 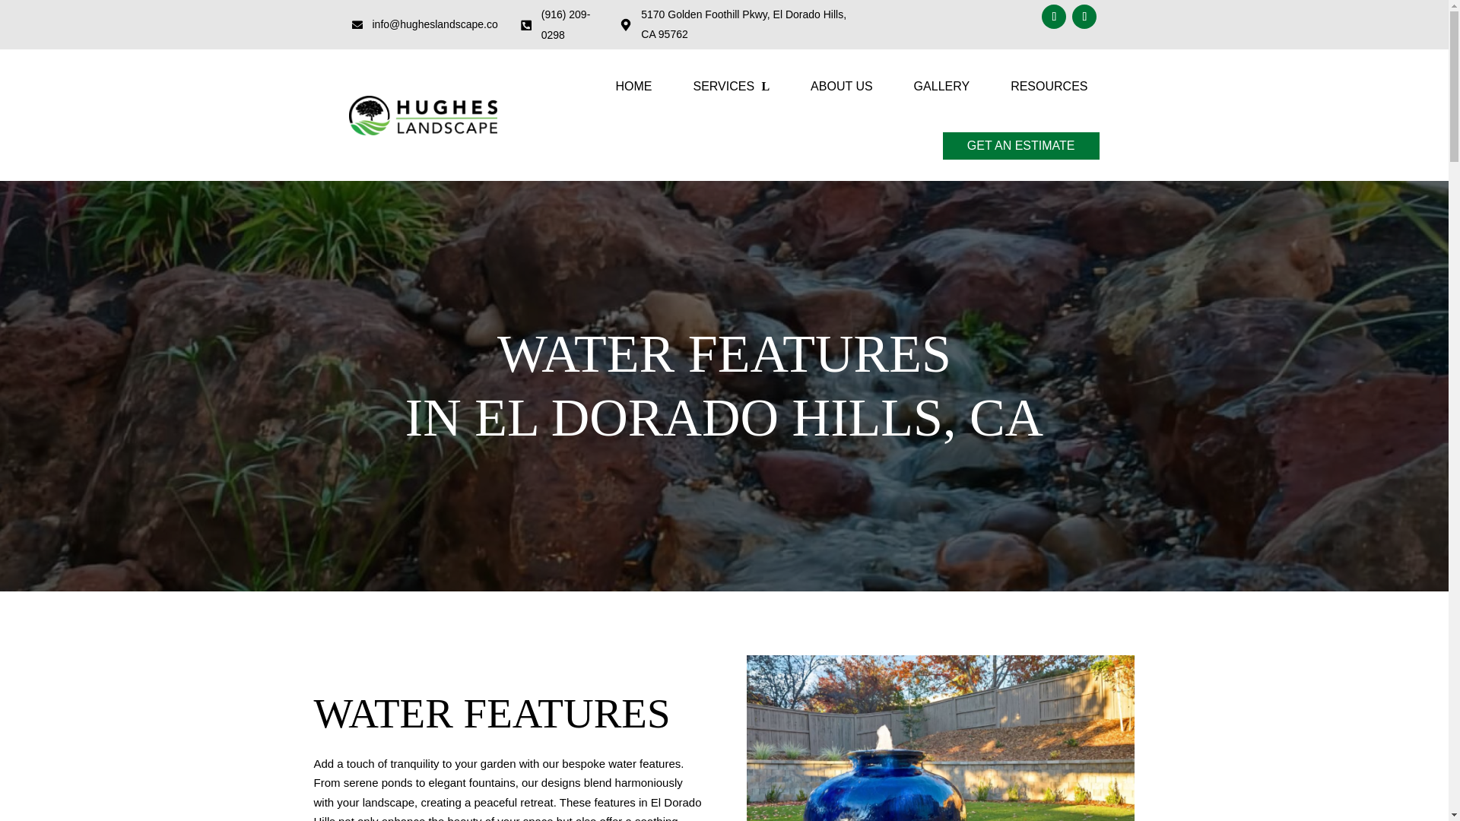 What do you see at coordinates (941, 87) in the screenshot?
I see `GALLERY` at bounding box center [941, 87].